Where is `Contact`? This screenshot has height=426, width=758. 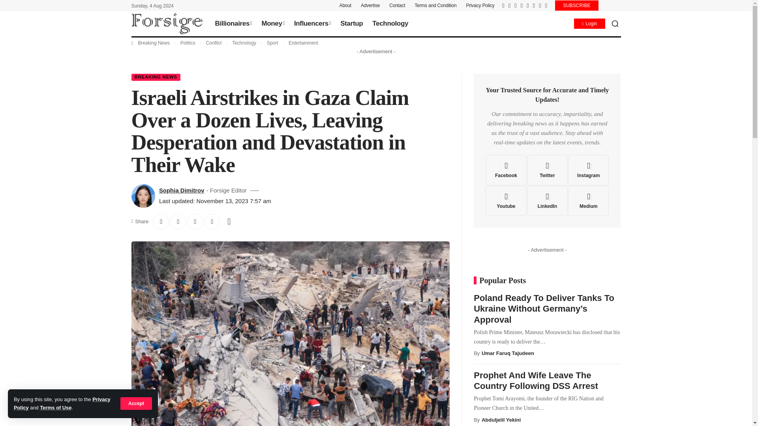
Contact is located at coordinates (397, 6).